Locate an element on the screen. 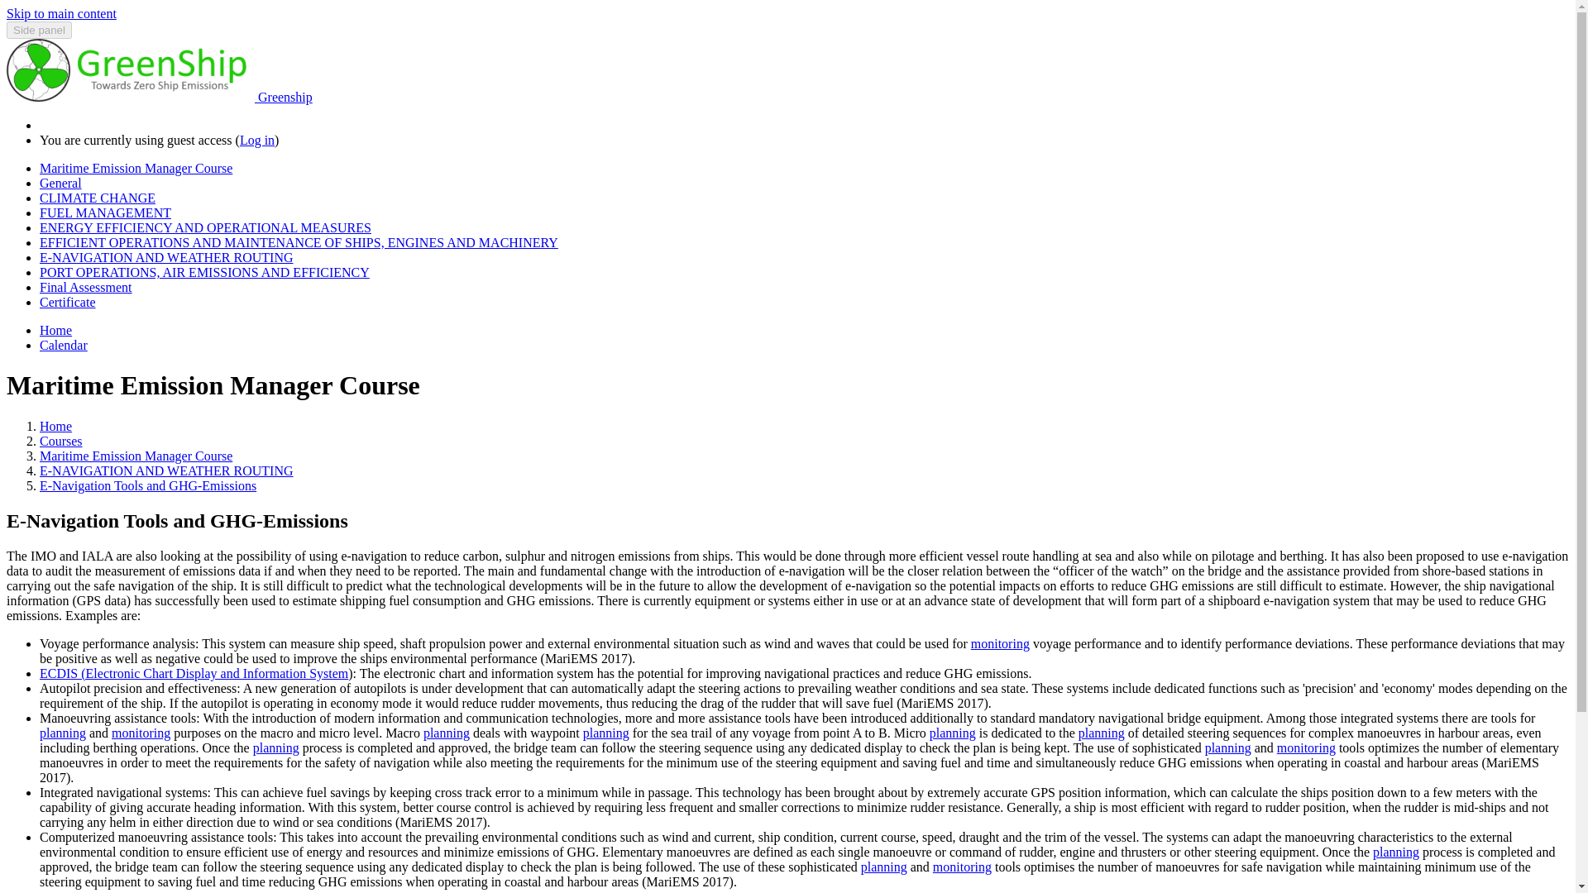 This screenshot has height=893, width=1588. Monitoring is located at coordinates (962, 867).